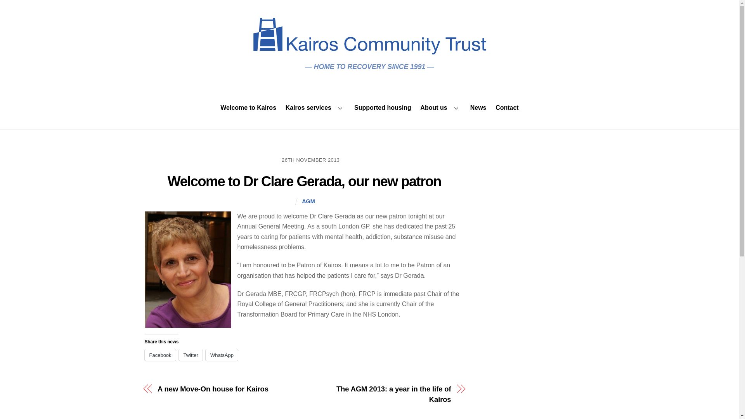 This screenshot has height=419, width=745. Describe the element at coordinates (369, 50) in the screenshot. I see `Kairos Community Trust` at that location.